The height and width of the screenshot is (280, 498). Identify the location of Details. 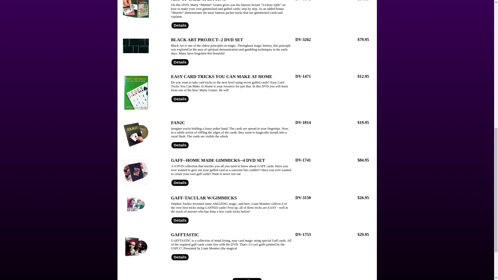
(180, 99).